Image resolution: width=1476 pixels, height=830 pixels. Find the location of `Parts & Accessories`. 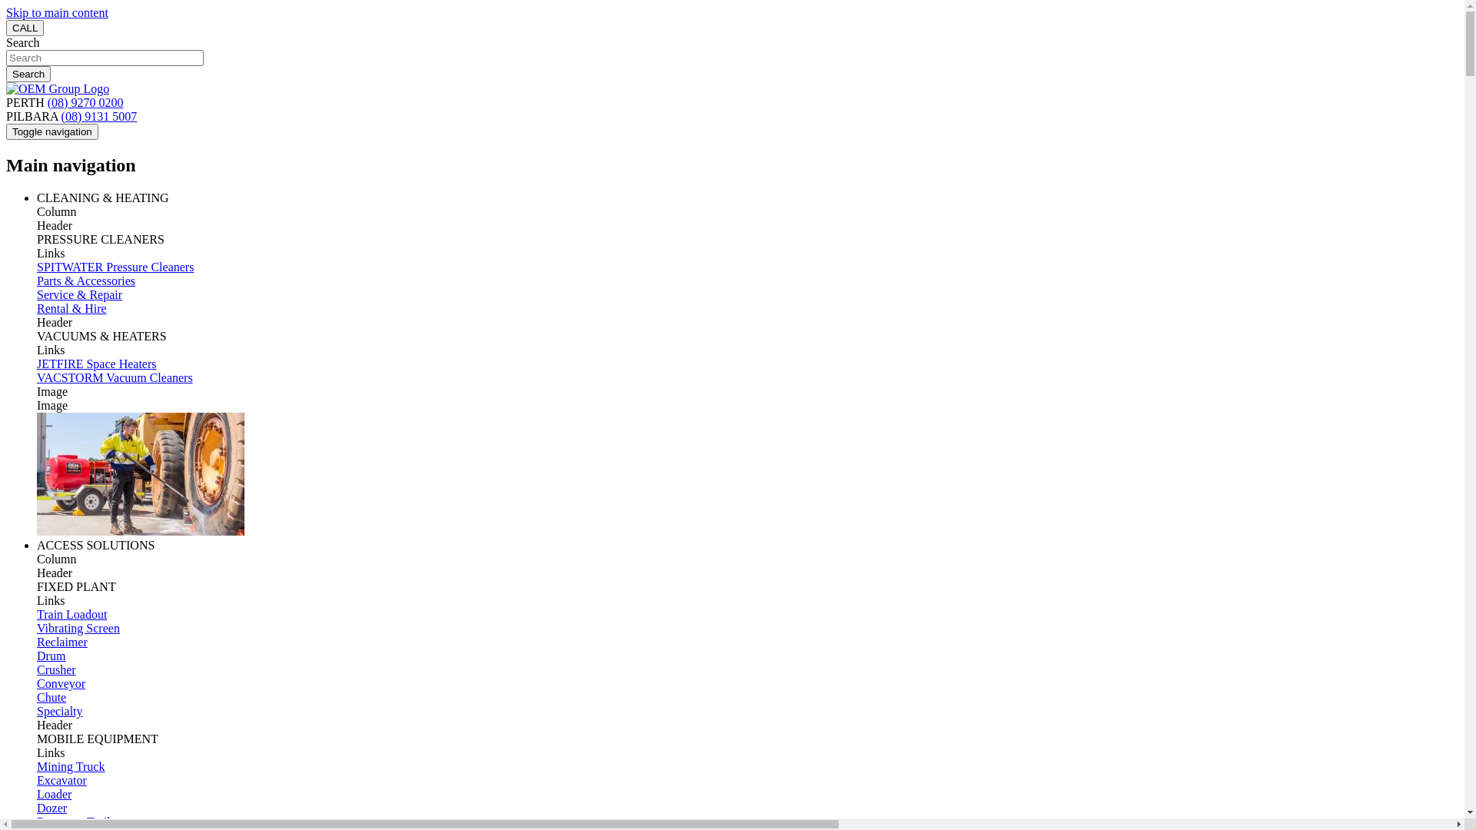

Parts & Accessories is located at coordinates (86, 281).